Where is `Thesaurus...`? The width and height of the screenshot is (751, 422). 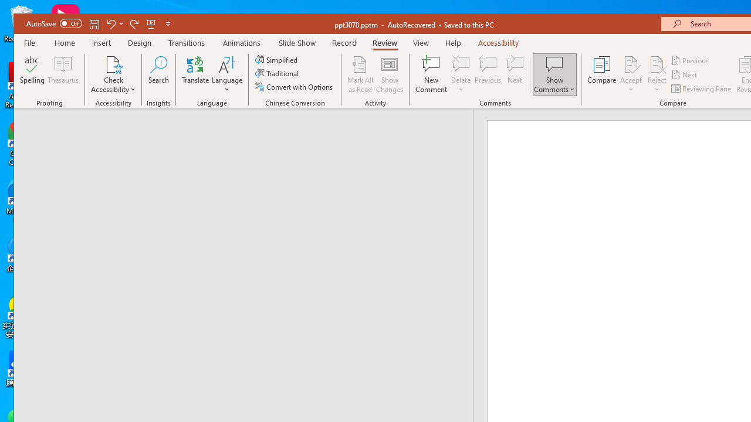
Thesaurus... is located at coordinates (63, 74).